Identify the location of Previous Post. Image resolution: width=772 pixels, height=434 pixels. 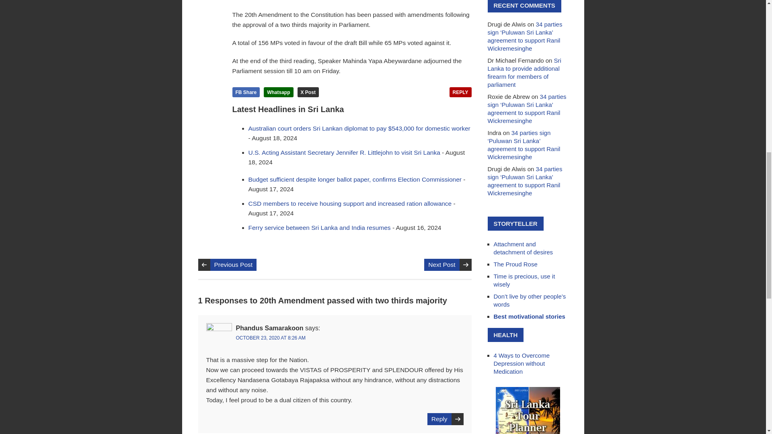
(233, 264).